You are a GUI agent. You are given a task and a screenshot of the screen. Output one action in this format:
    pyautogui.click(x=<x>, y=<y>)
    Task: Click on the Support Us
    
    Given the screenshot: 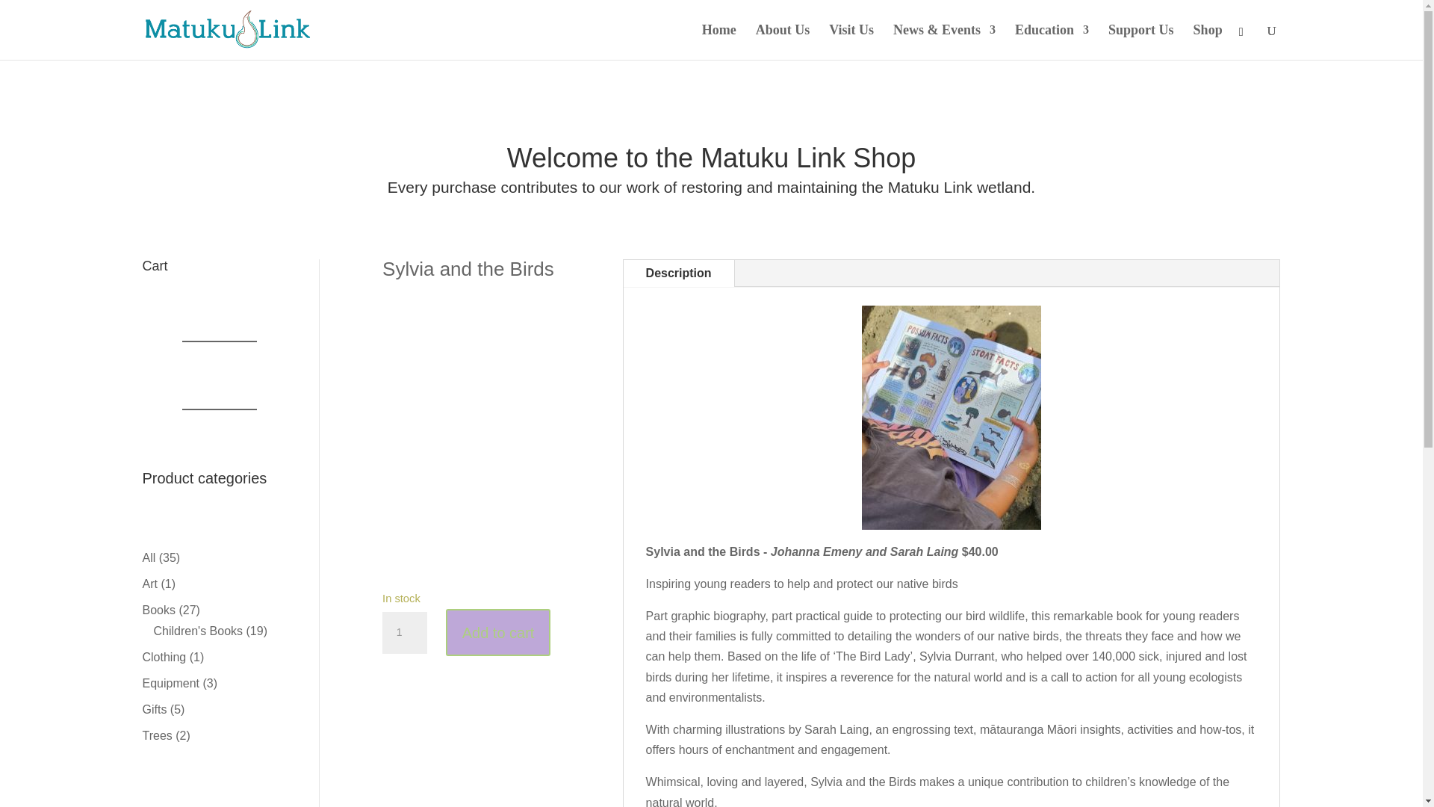 What is the action you would take?
    pyautogui.click(x=1141, y=42)
    